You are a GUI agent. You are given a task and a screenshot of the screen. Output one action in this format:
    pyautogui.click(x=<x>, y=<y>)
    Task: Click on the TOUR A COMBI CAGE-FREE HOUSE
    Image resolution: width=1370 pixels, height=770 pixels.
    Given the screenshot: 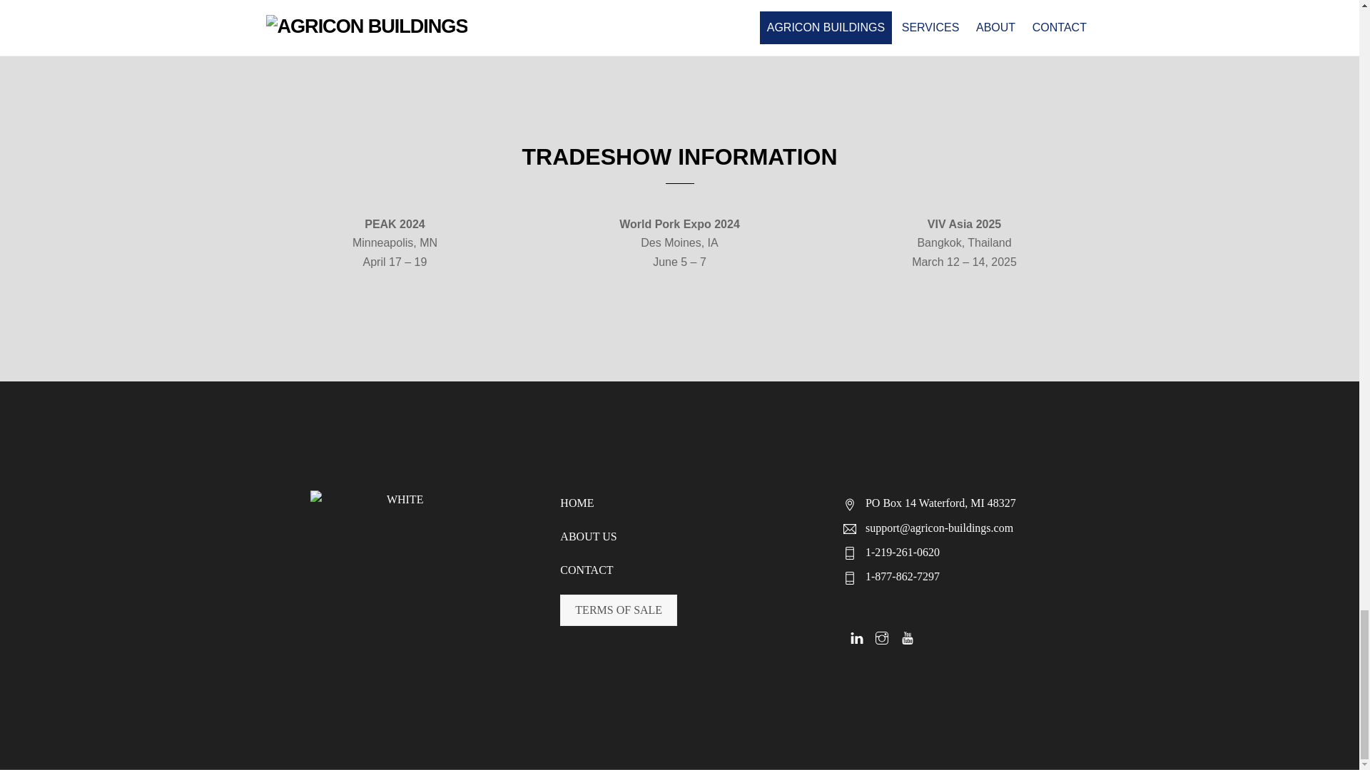 What is the action you would take?
    pyautogui.click(x=230, y=4)
    